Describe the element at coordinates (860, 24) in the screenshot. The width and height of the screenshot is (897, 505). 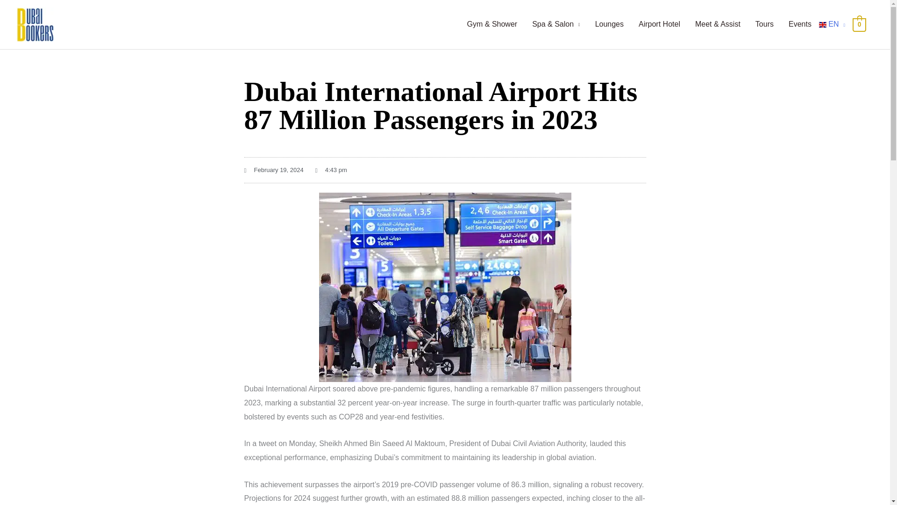
I see `0` at that location.